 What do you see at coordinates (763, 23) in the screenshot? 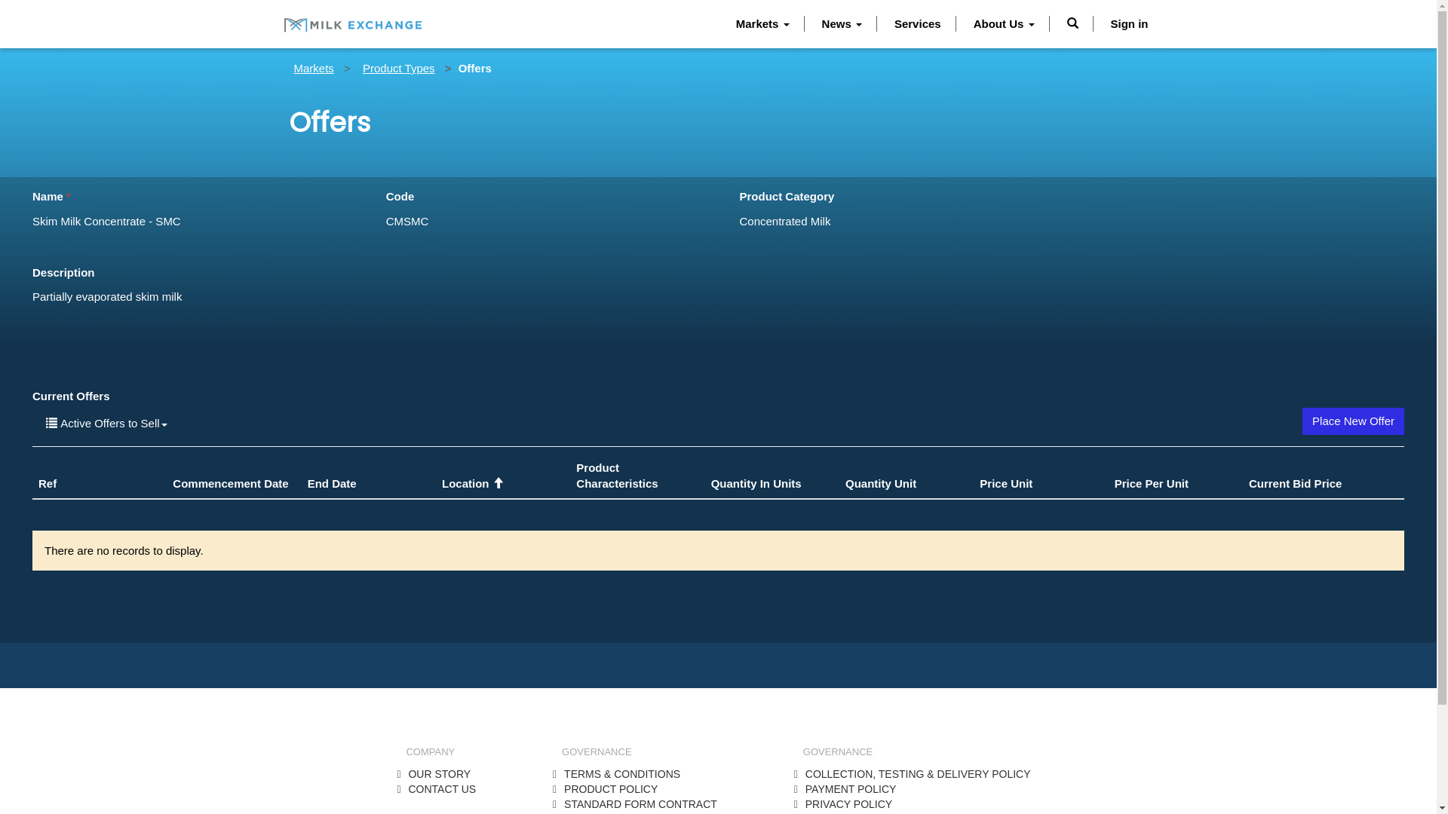
I see `Markets` at bounding box center [763, 23].